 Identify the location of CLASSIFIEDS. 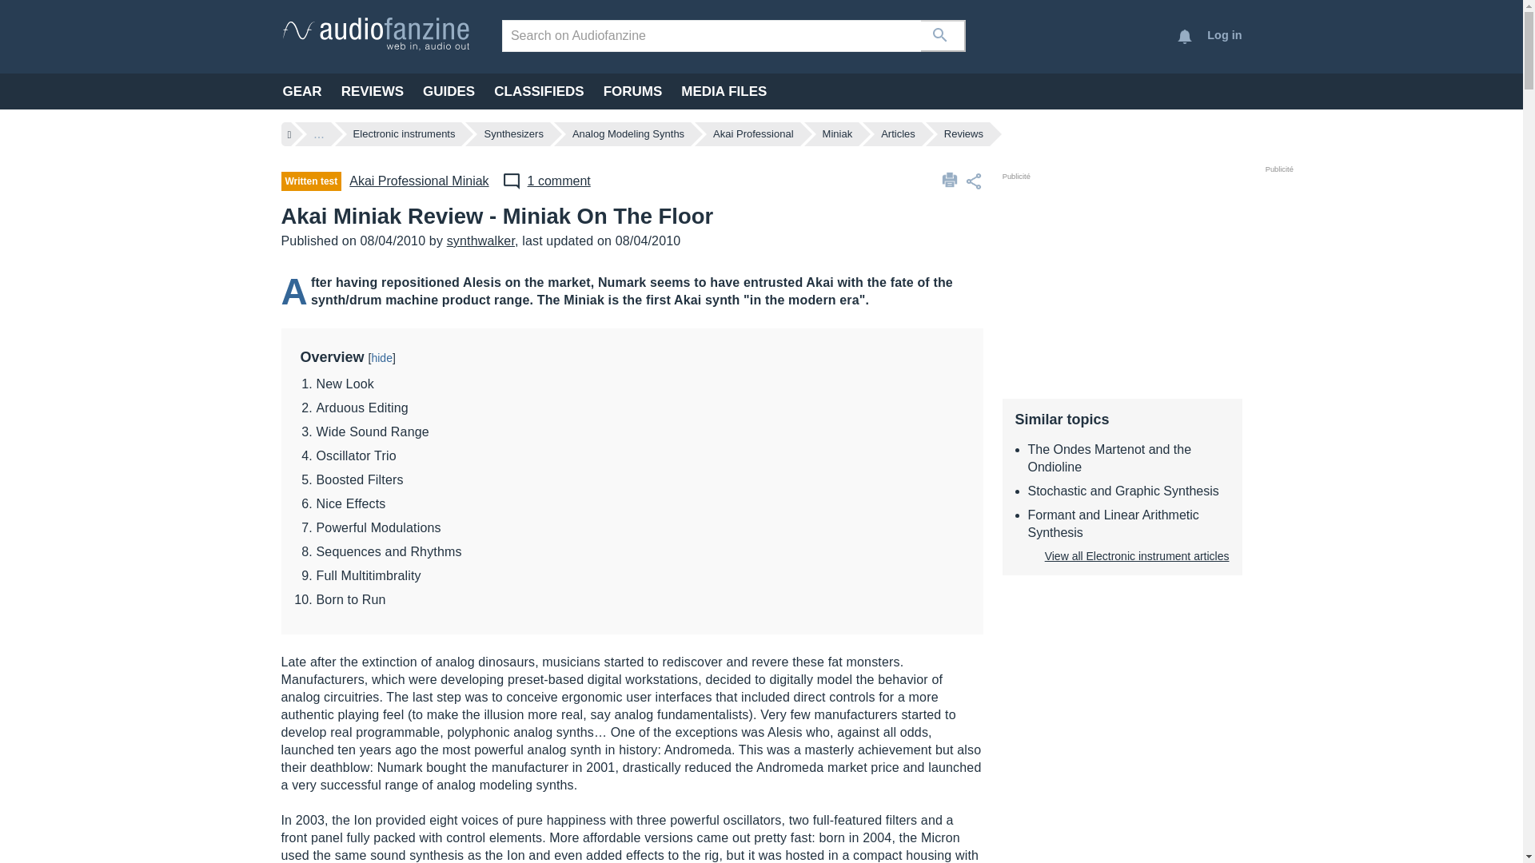
(539, 91).